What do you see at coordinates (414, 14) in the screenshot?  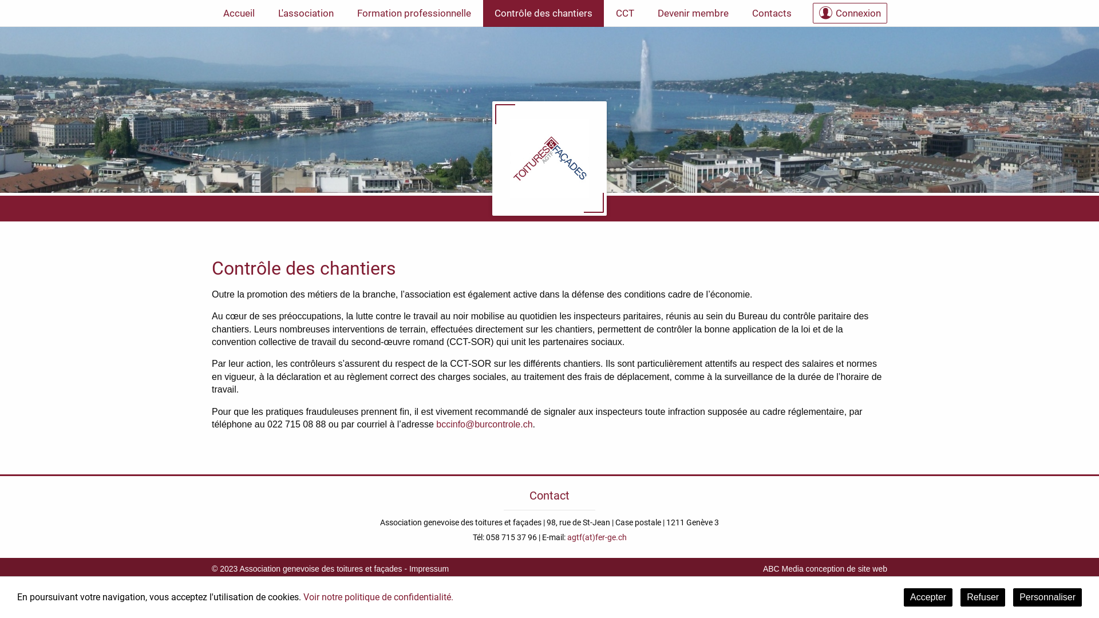 I see `Formation professionnelle` at bounding box center [414, 14].